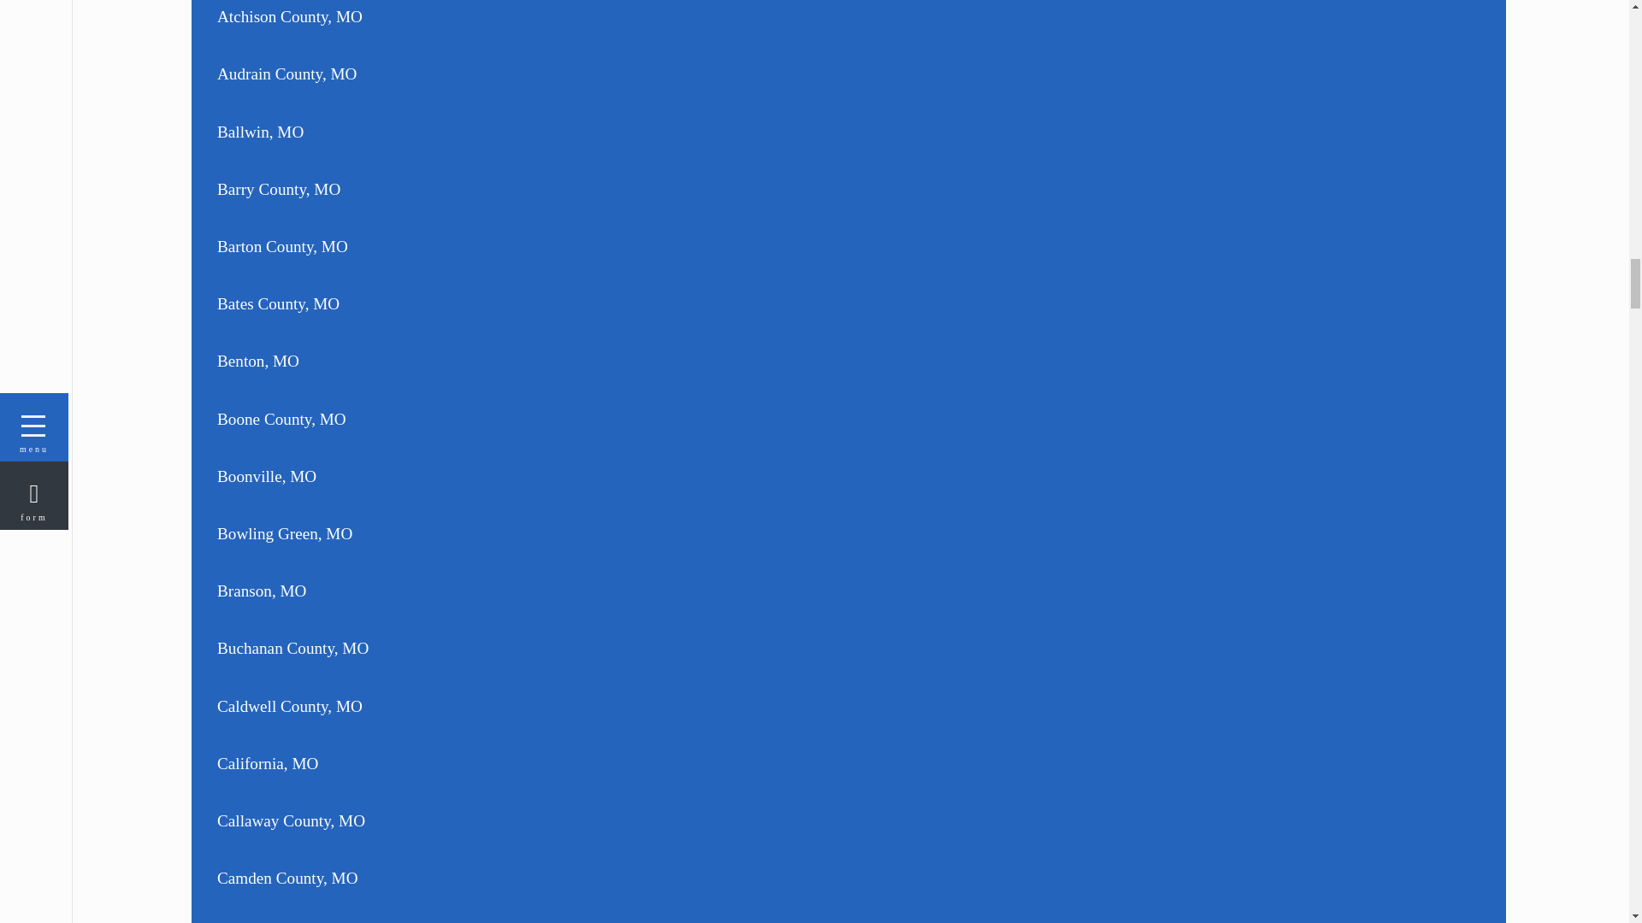 The height and width of the screenshot is (923, 1642). I want to click on Bates County, MO, so click(416, 303).